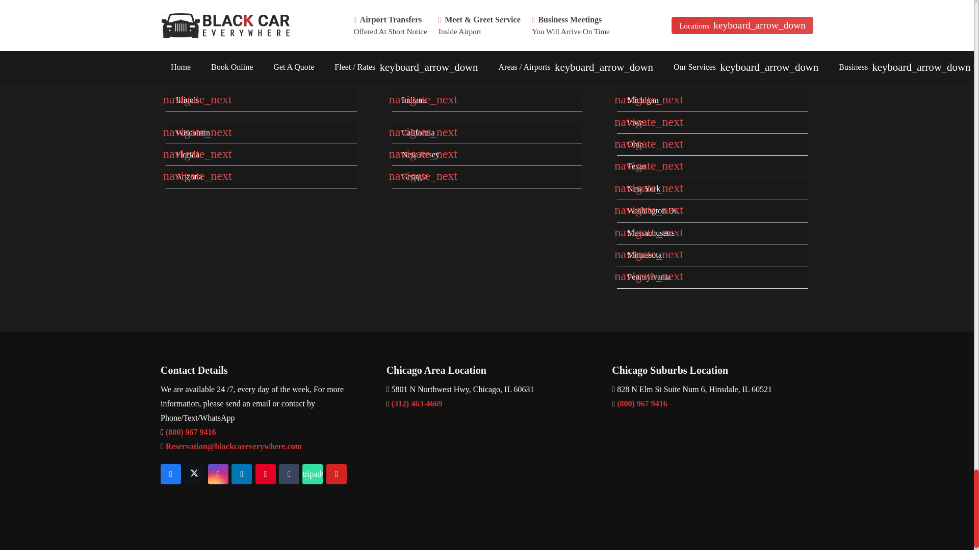 Image resolution: width=979 pixels, height=550 pixels. Describe the element at coordinates (170, 474) in the screenshot. I see `Facebook` at that location.